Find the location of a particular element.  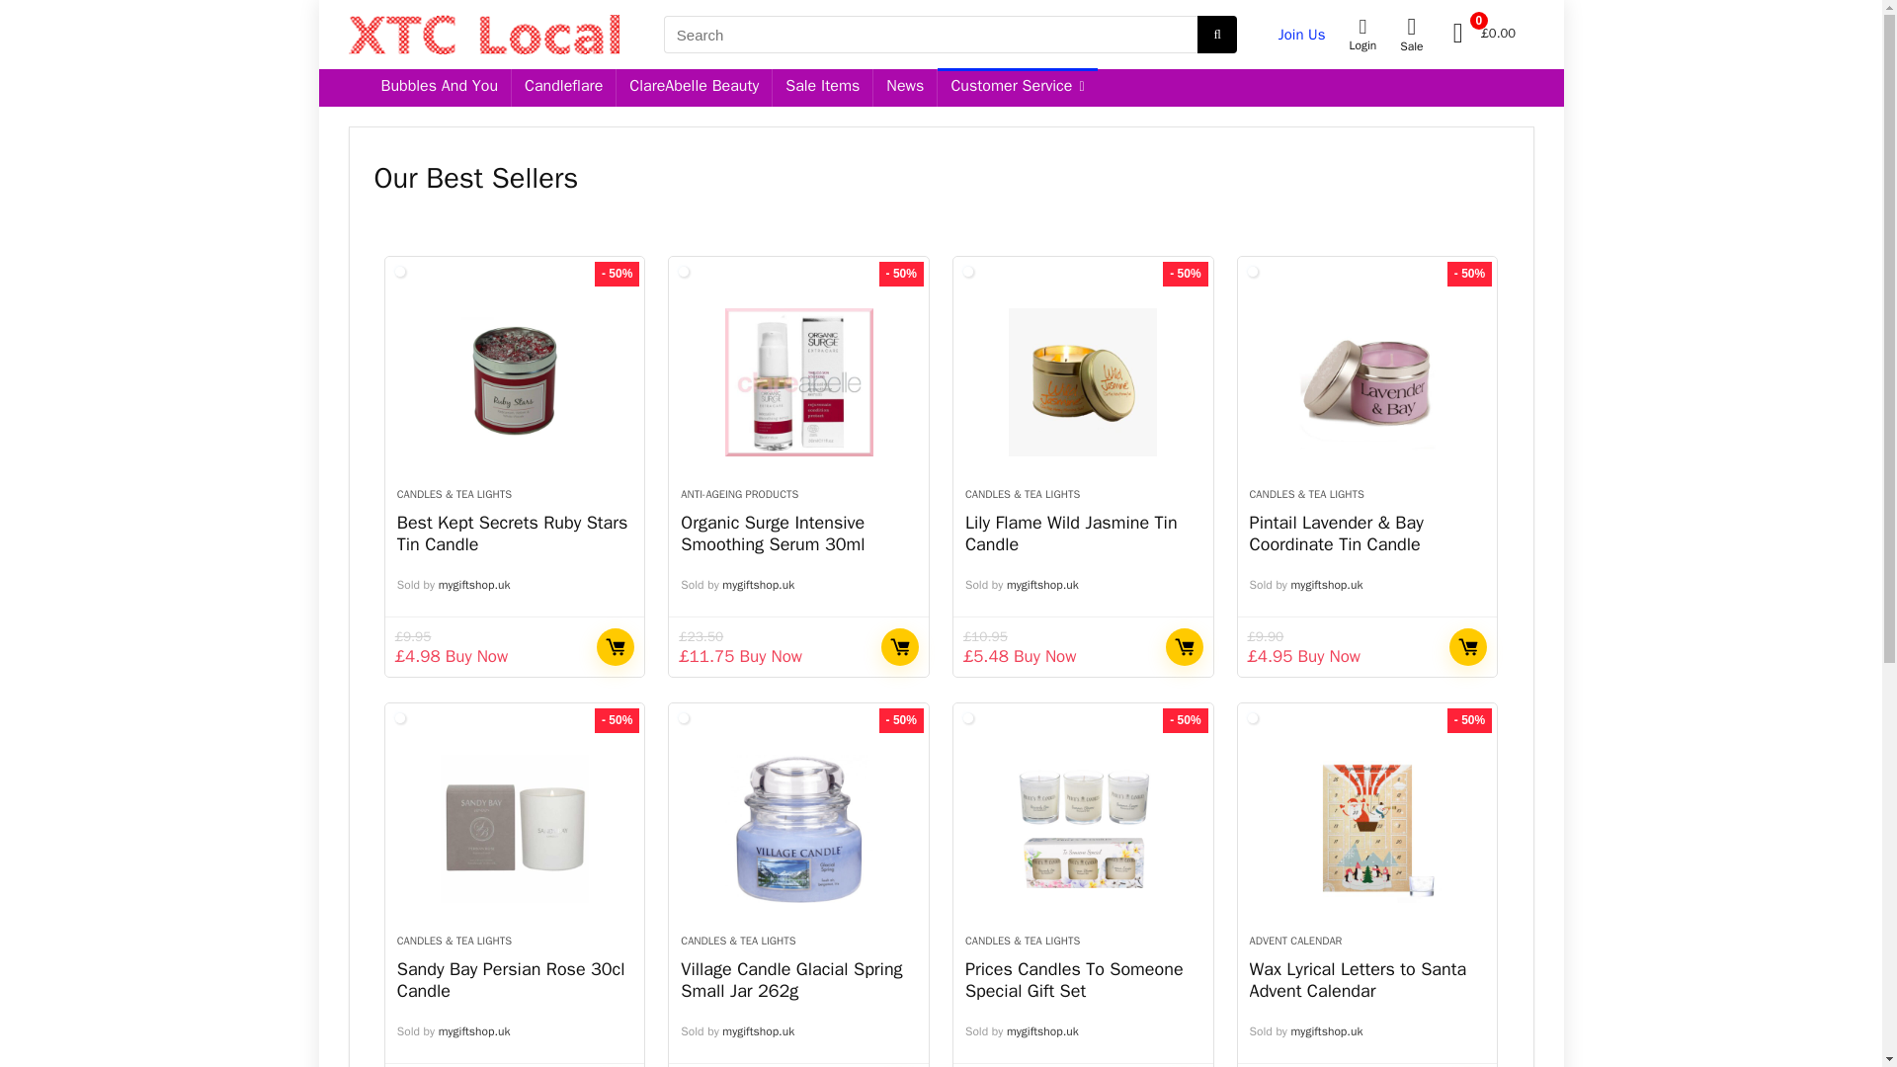

Wax Lyrical Letters to Santa Advent Calendar is located at coordinates (1367, 828).